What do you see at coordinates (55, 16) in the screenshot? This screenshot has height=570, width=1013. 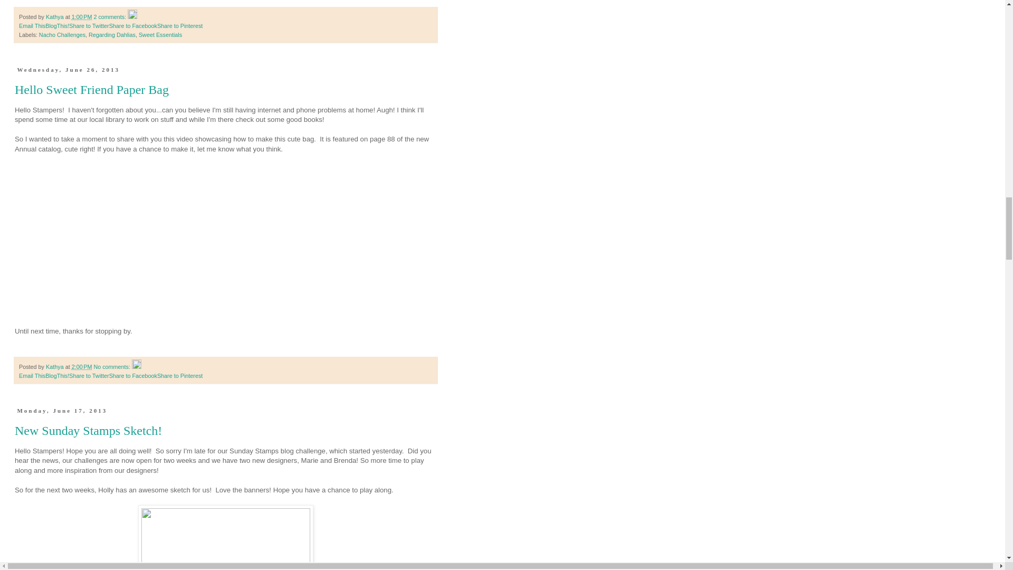 I see `Kathya` at bounding box center [55, 16].